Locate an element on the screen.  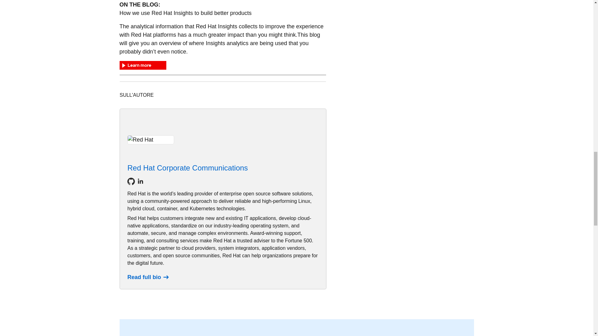
Follow Red Hat Corporate Communications LinkedIn is located at coordinates (140, 181).